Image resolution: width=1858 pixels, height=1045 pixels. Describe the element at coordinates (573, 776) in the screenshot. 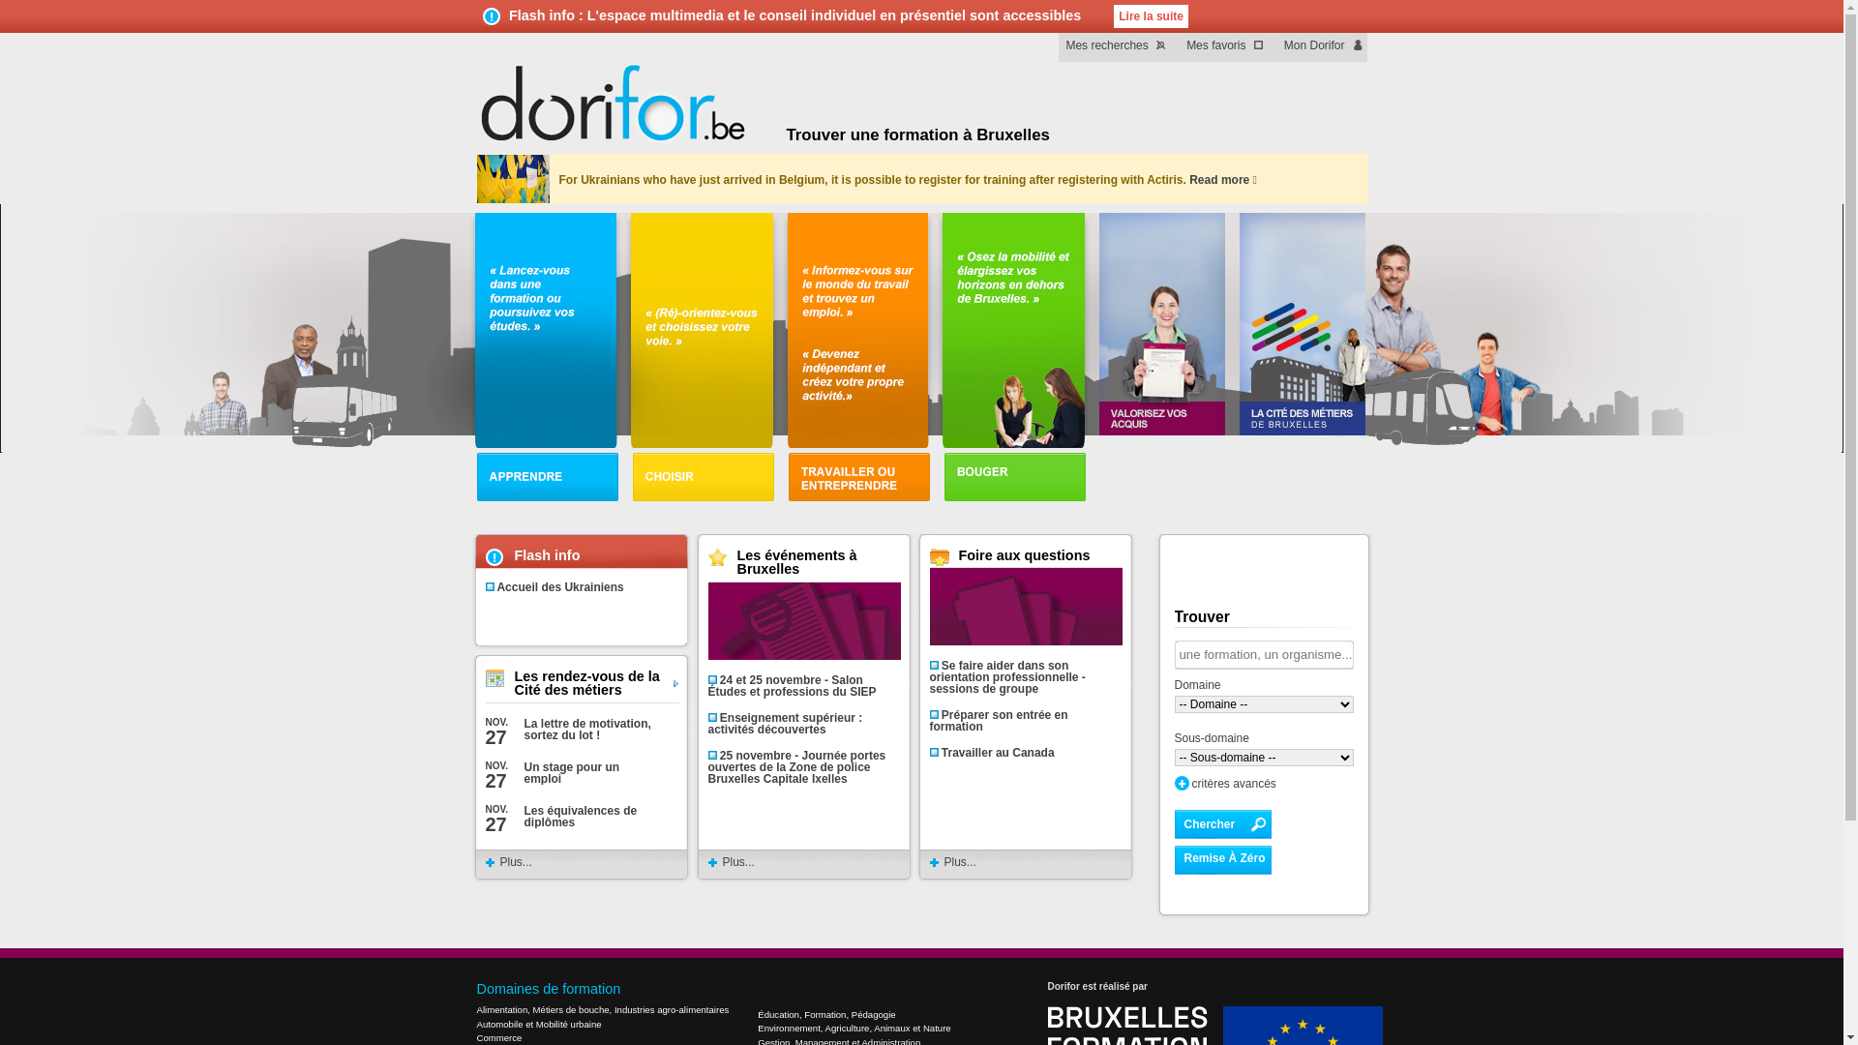

I see `NOV.
27
Un stage pour un emploi` at that location.